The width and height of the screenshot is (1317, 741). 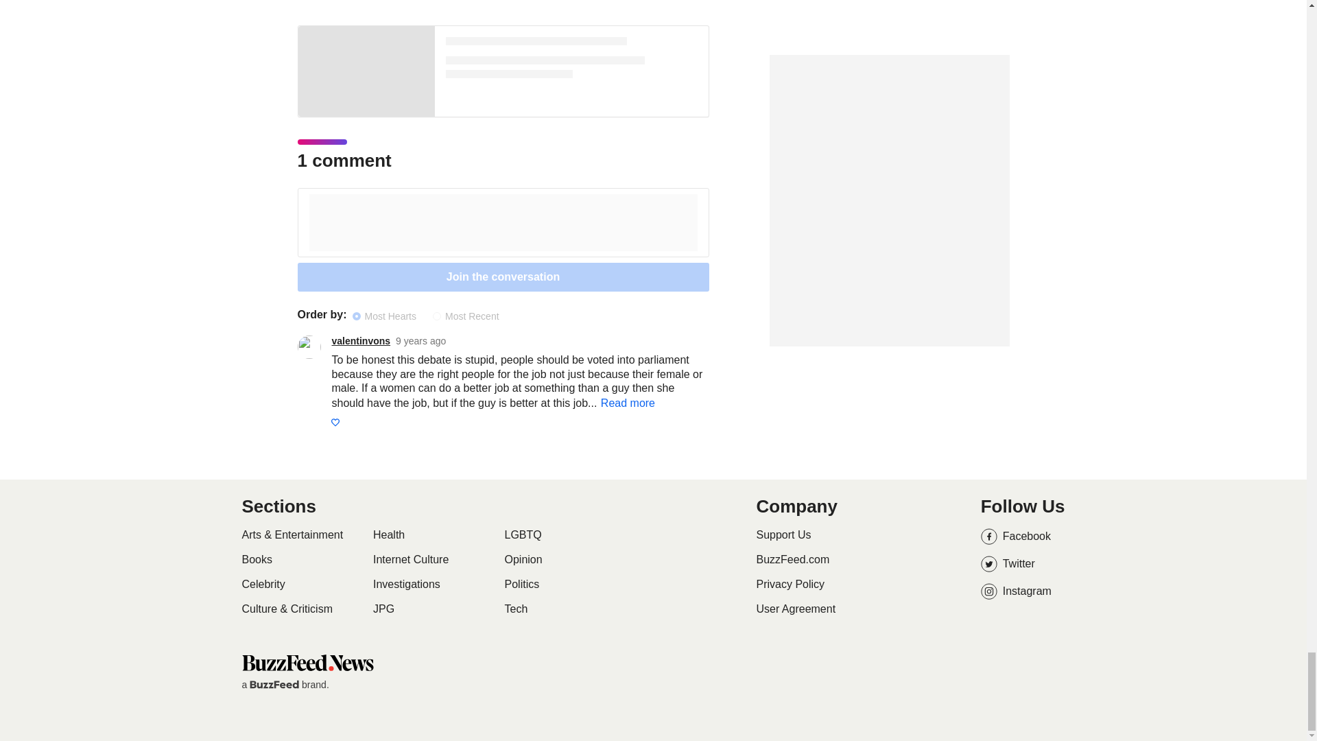 I want to click on Heart, so click(x=334, y=423).